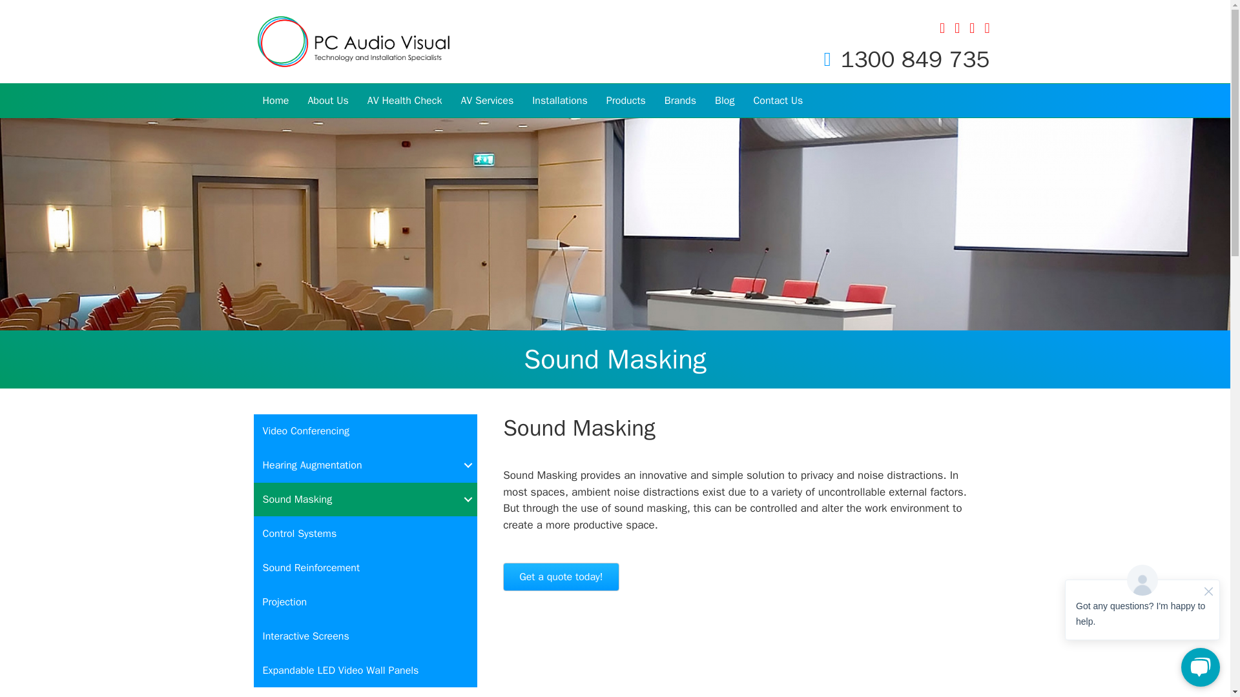 This screenshot has width=1240, height=697. Describe the element at coordinates (365, 465) in the screenshot. I see `Hearing Augmentation` at that location.